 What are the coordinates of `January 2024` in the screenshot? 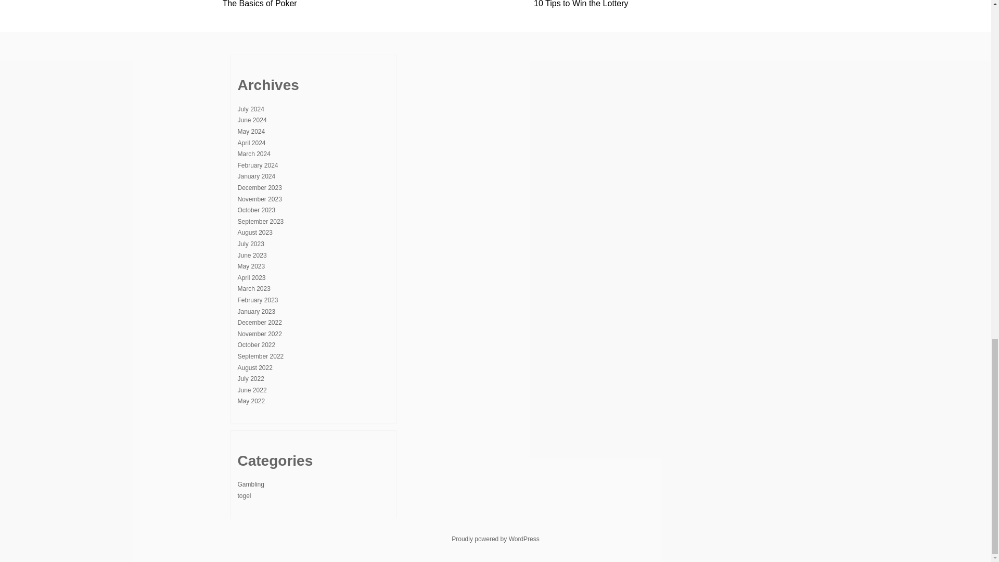 It's located at (256, 176).